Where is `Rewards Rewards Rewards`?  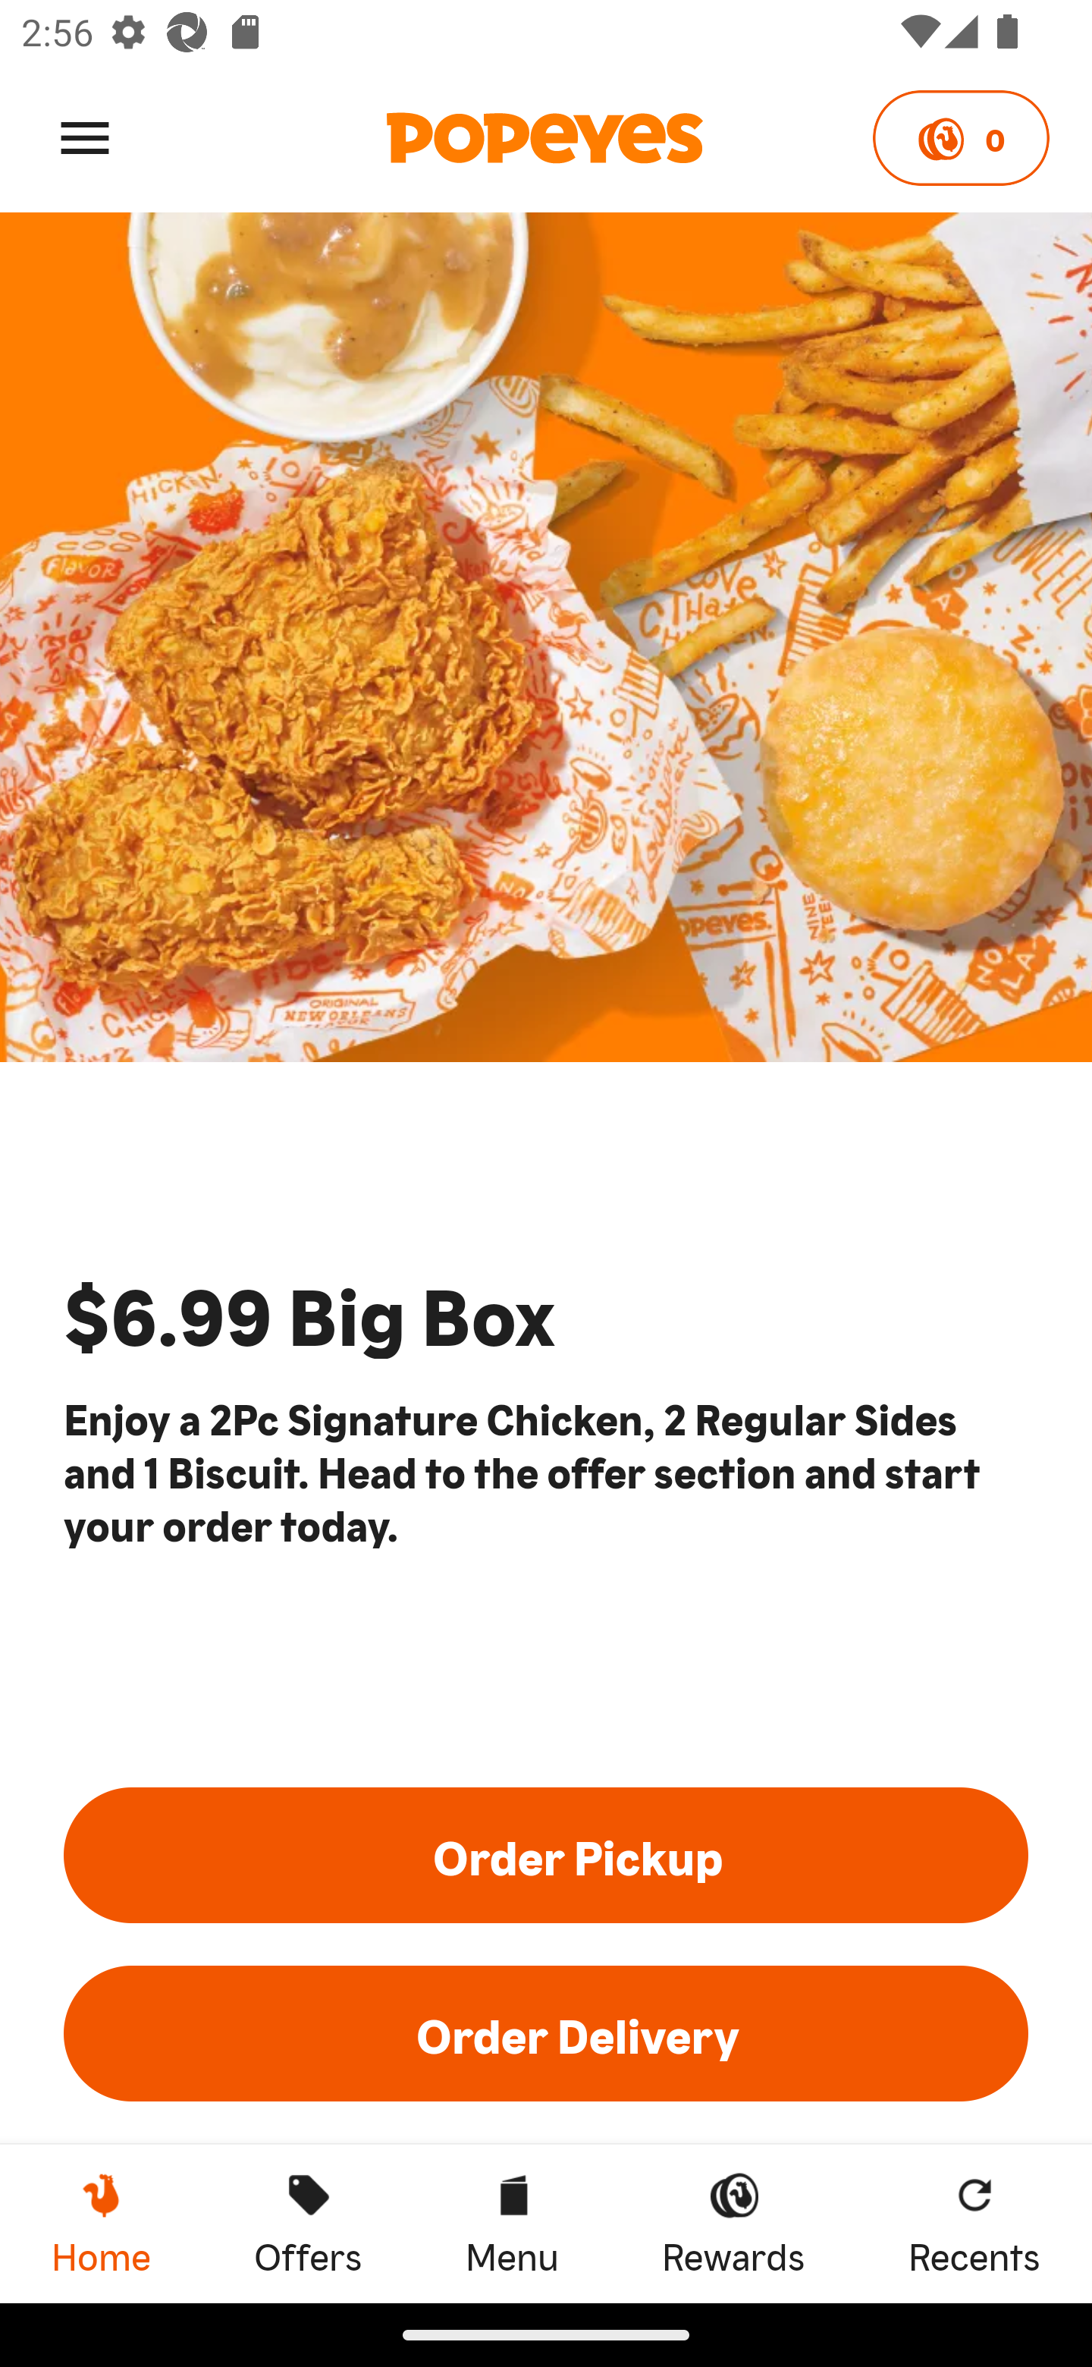
Rewards Rewards Rewards is located at coordinates (733, 2223).